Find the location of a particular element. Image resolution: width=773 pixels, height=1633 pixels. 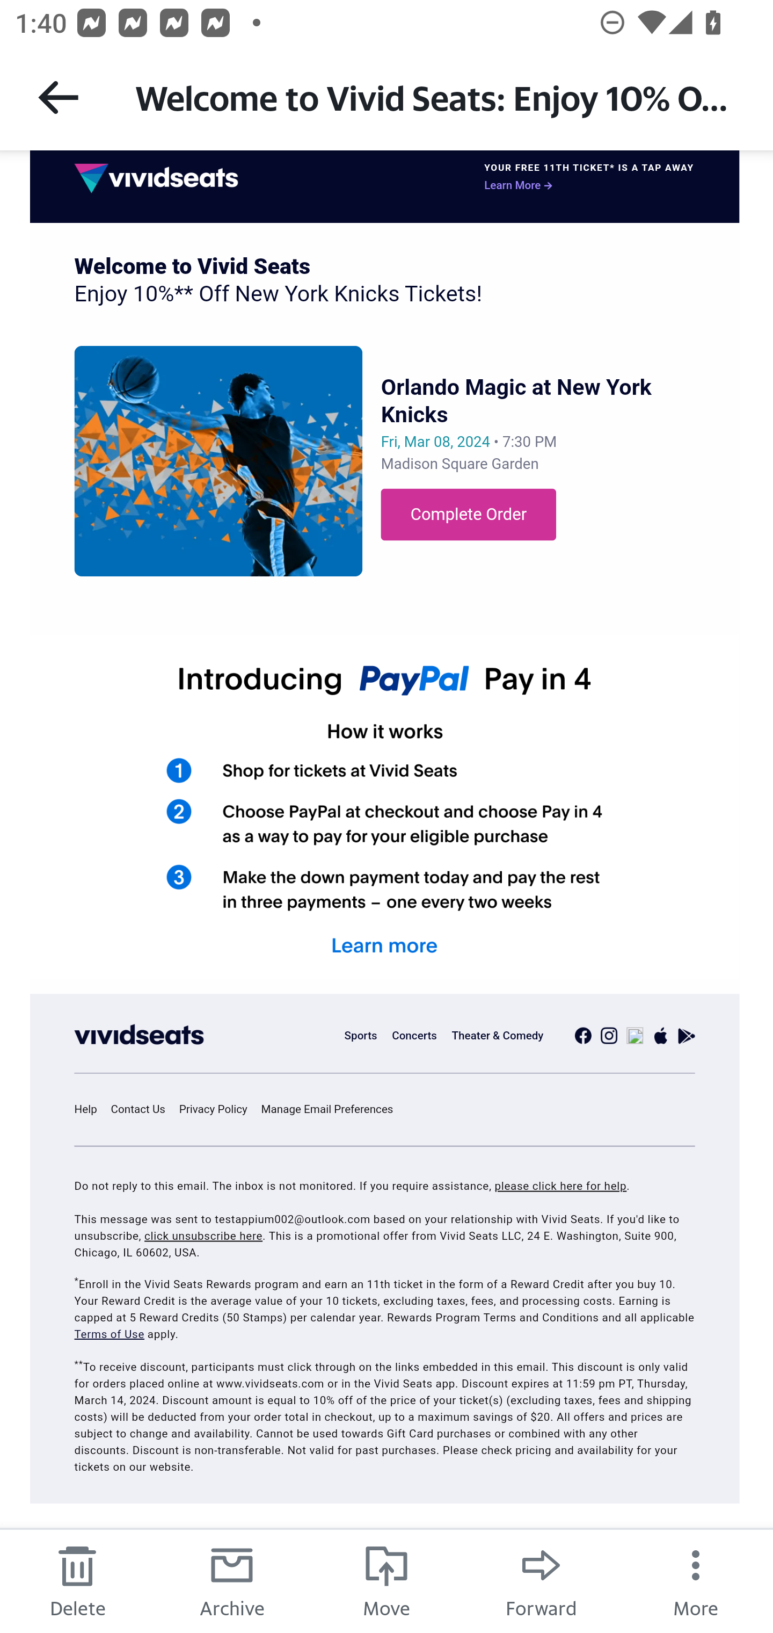

Android is located at coordinates (687, 1035).